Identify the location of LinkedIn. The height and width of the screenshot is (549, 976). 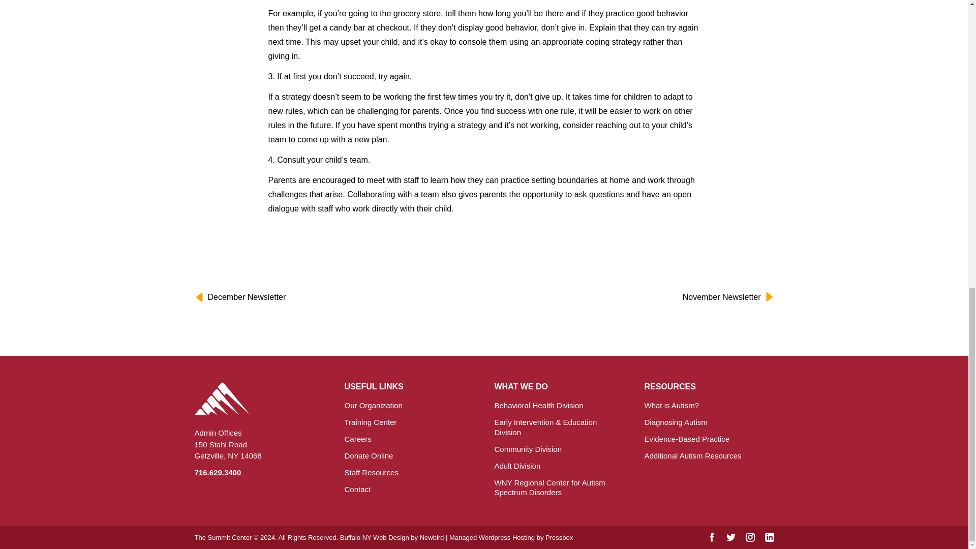
(769, 537).